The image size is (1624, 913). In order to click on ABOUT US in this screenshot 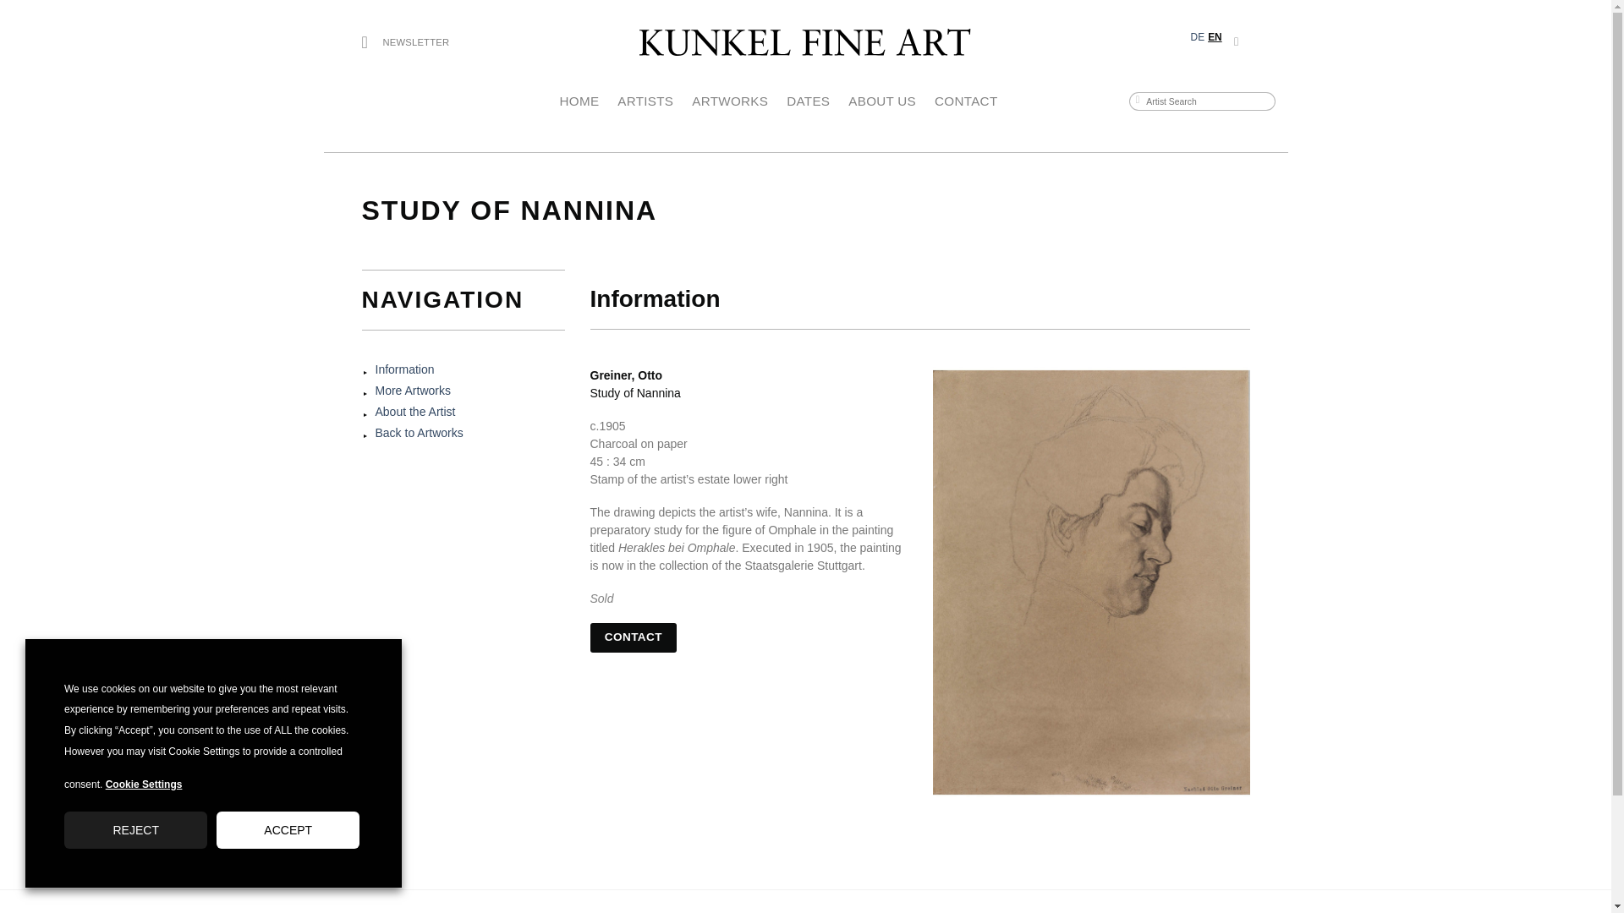, I will do `click(881, 101)`.